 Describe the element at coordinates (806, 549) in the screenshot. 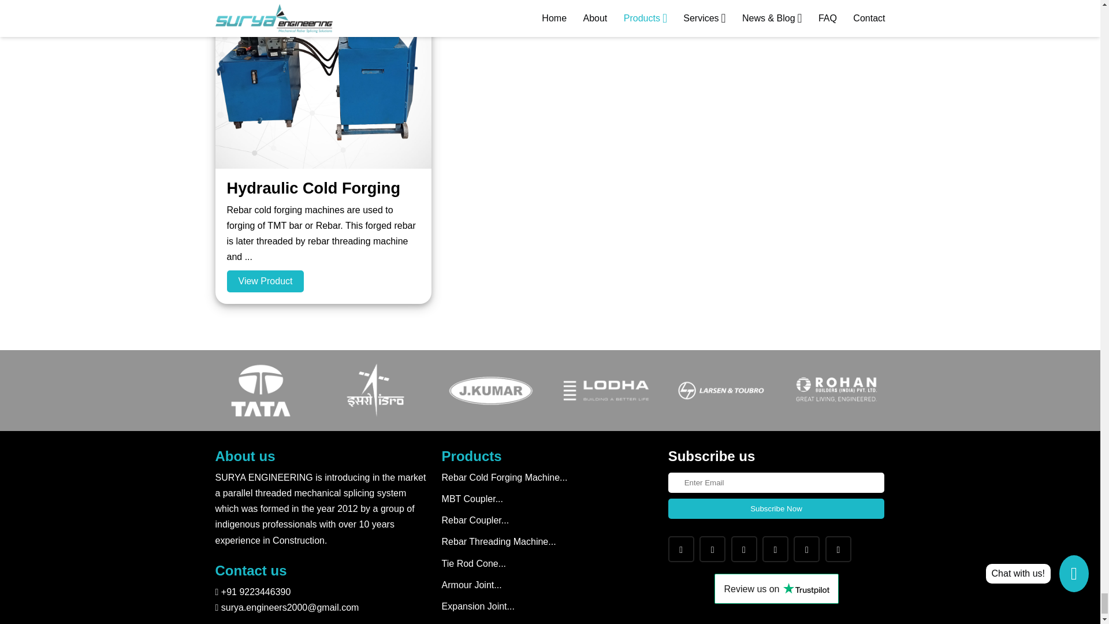

I see `Youtube` at that location.